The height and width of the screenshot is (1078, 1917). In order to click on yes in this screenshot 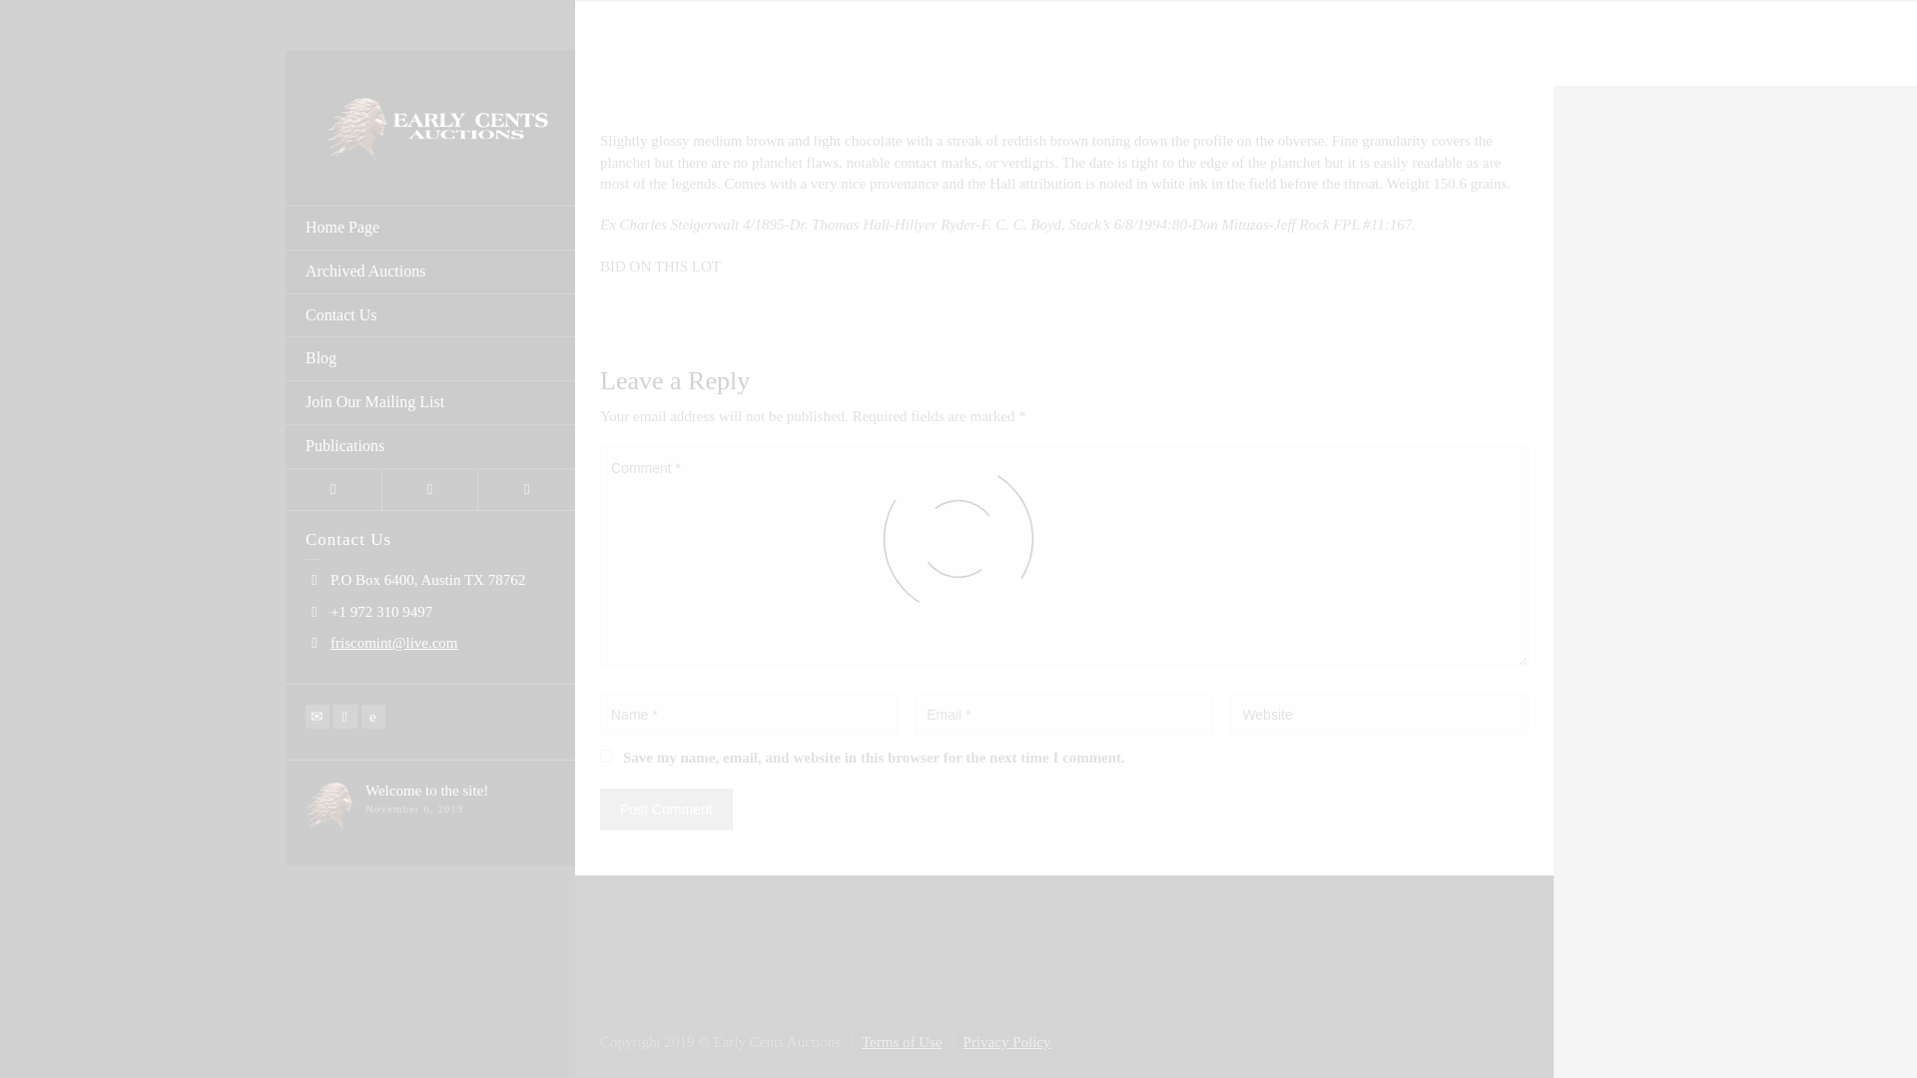, I will do `click(606, 755)`.